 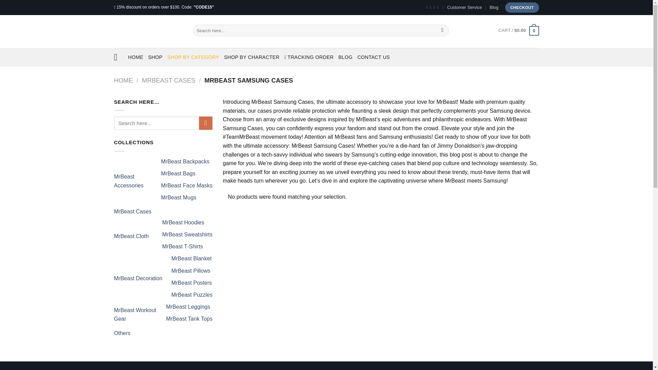 I want to click on Blog, so click(x=494, y=7).